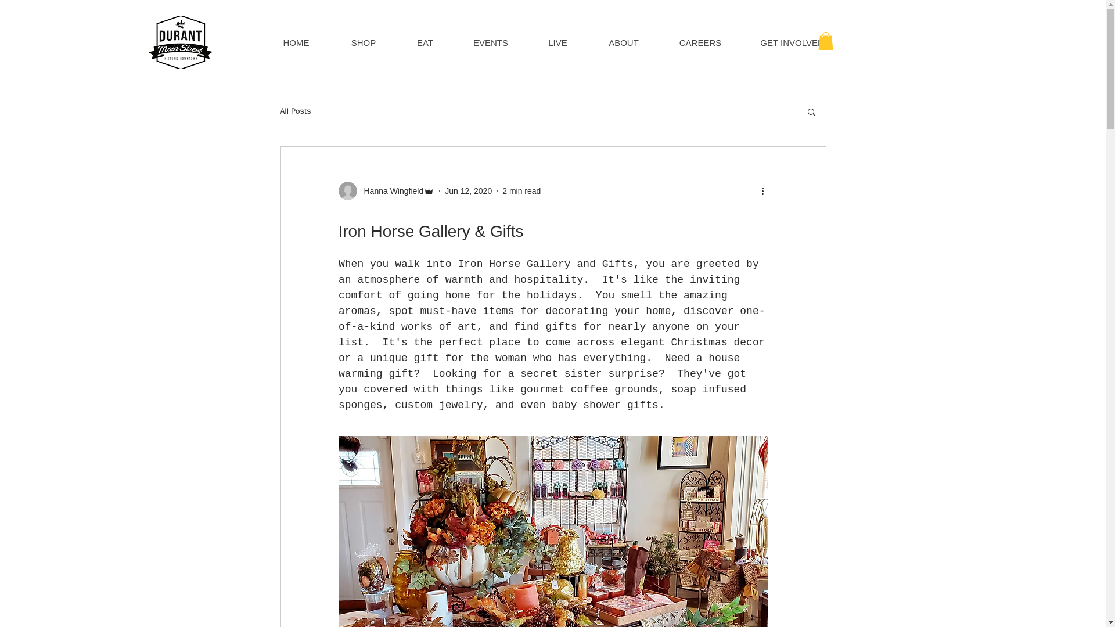 The width and height of the screenshot is (1115, 627). I want to click on 2 min read, so click(521, 190).